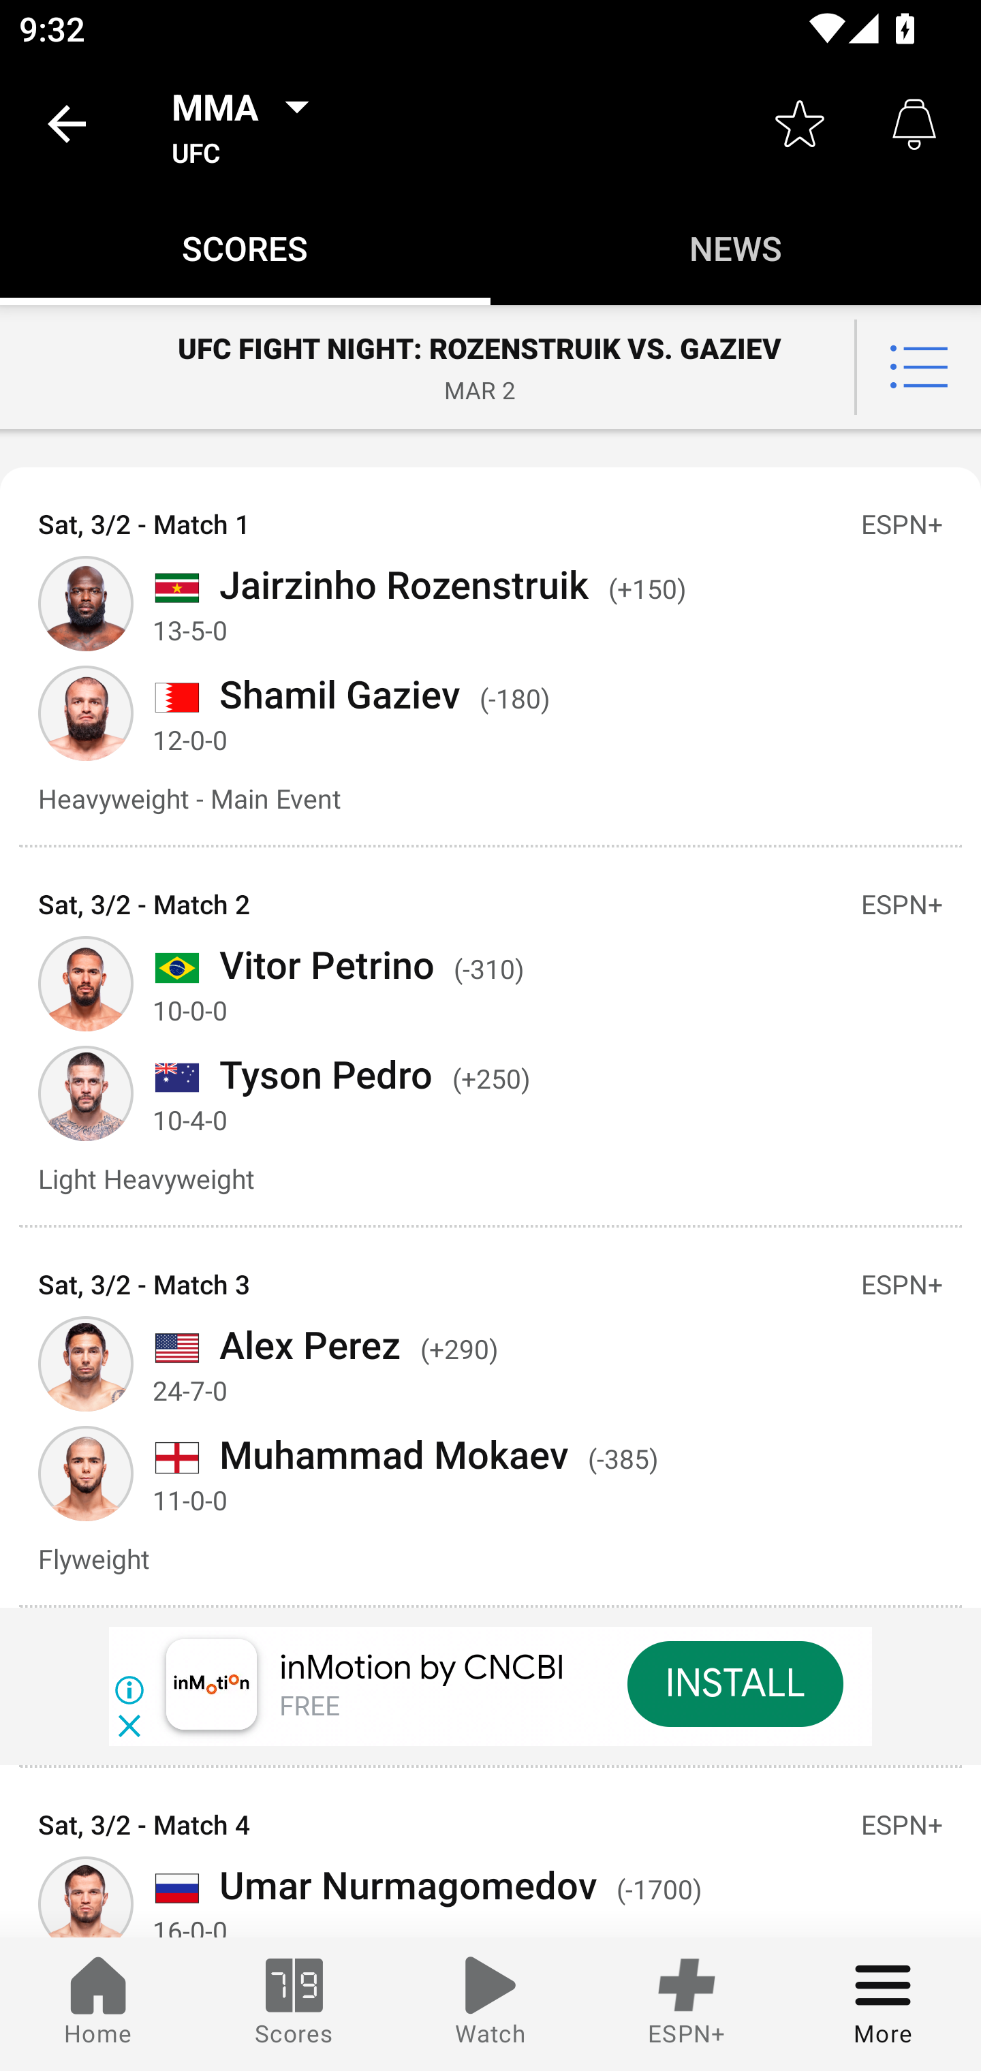 This screenshot has height=2071, width=981. What do you see at coordinates (309, 1707) in the screenshot?
I see `FREE` at bounding box center [309, 1707].